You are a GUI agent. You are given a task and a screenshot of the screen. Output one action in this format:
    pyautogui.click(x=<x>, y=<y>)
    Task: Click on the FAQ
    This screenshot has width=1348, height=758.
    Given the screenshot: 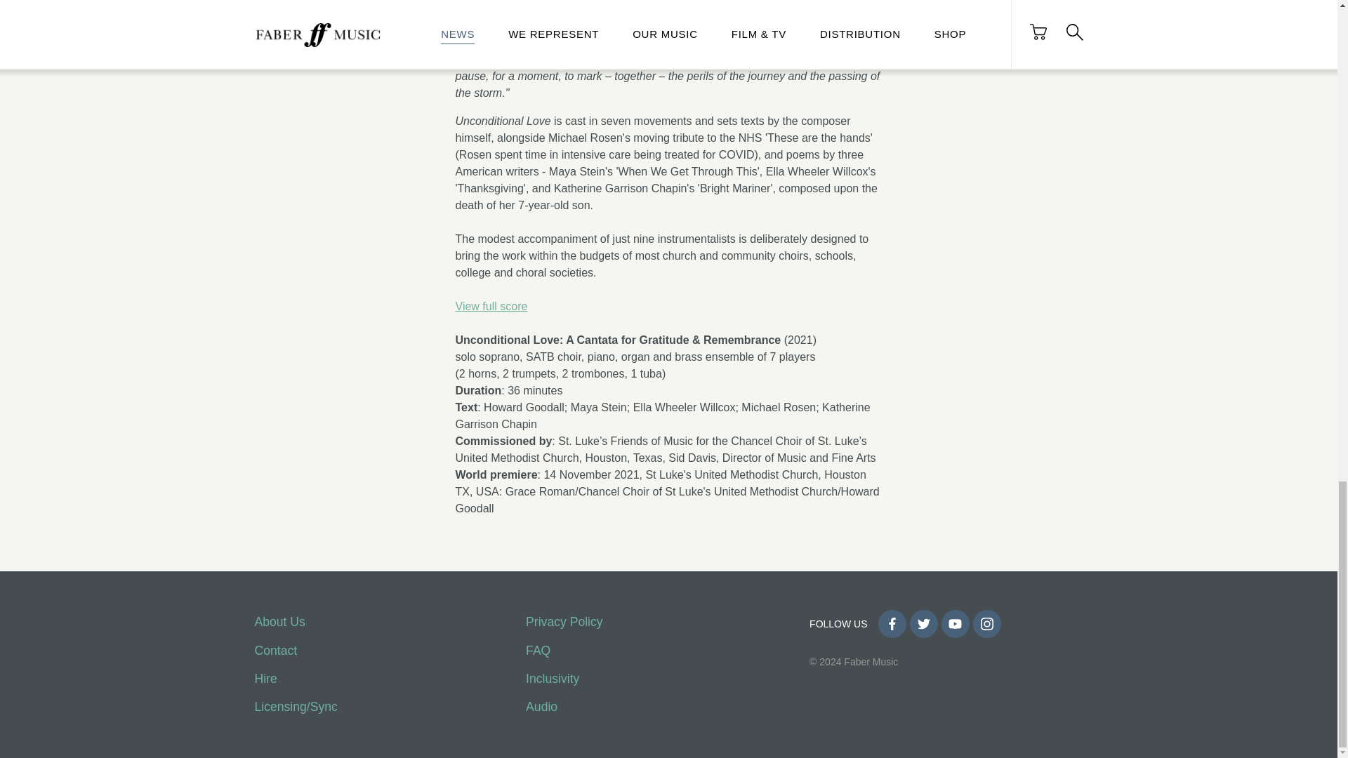 What is the action you would take?
    pyautogui.click(x=538, y=650)
    